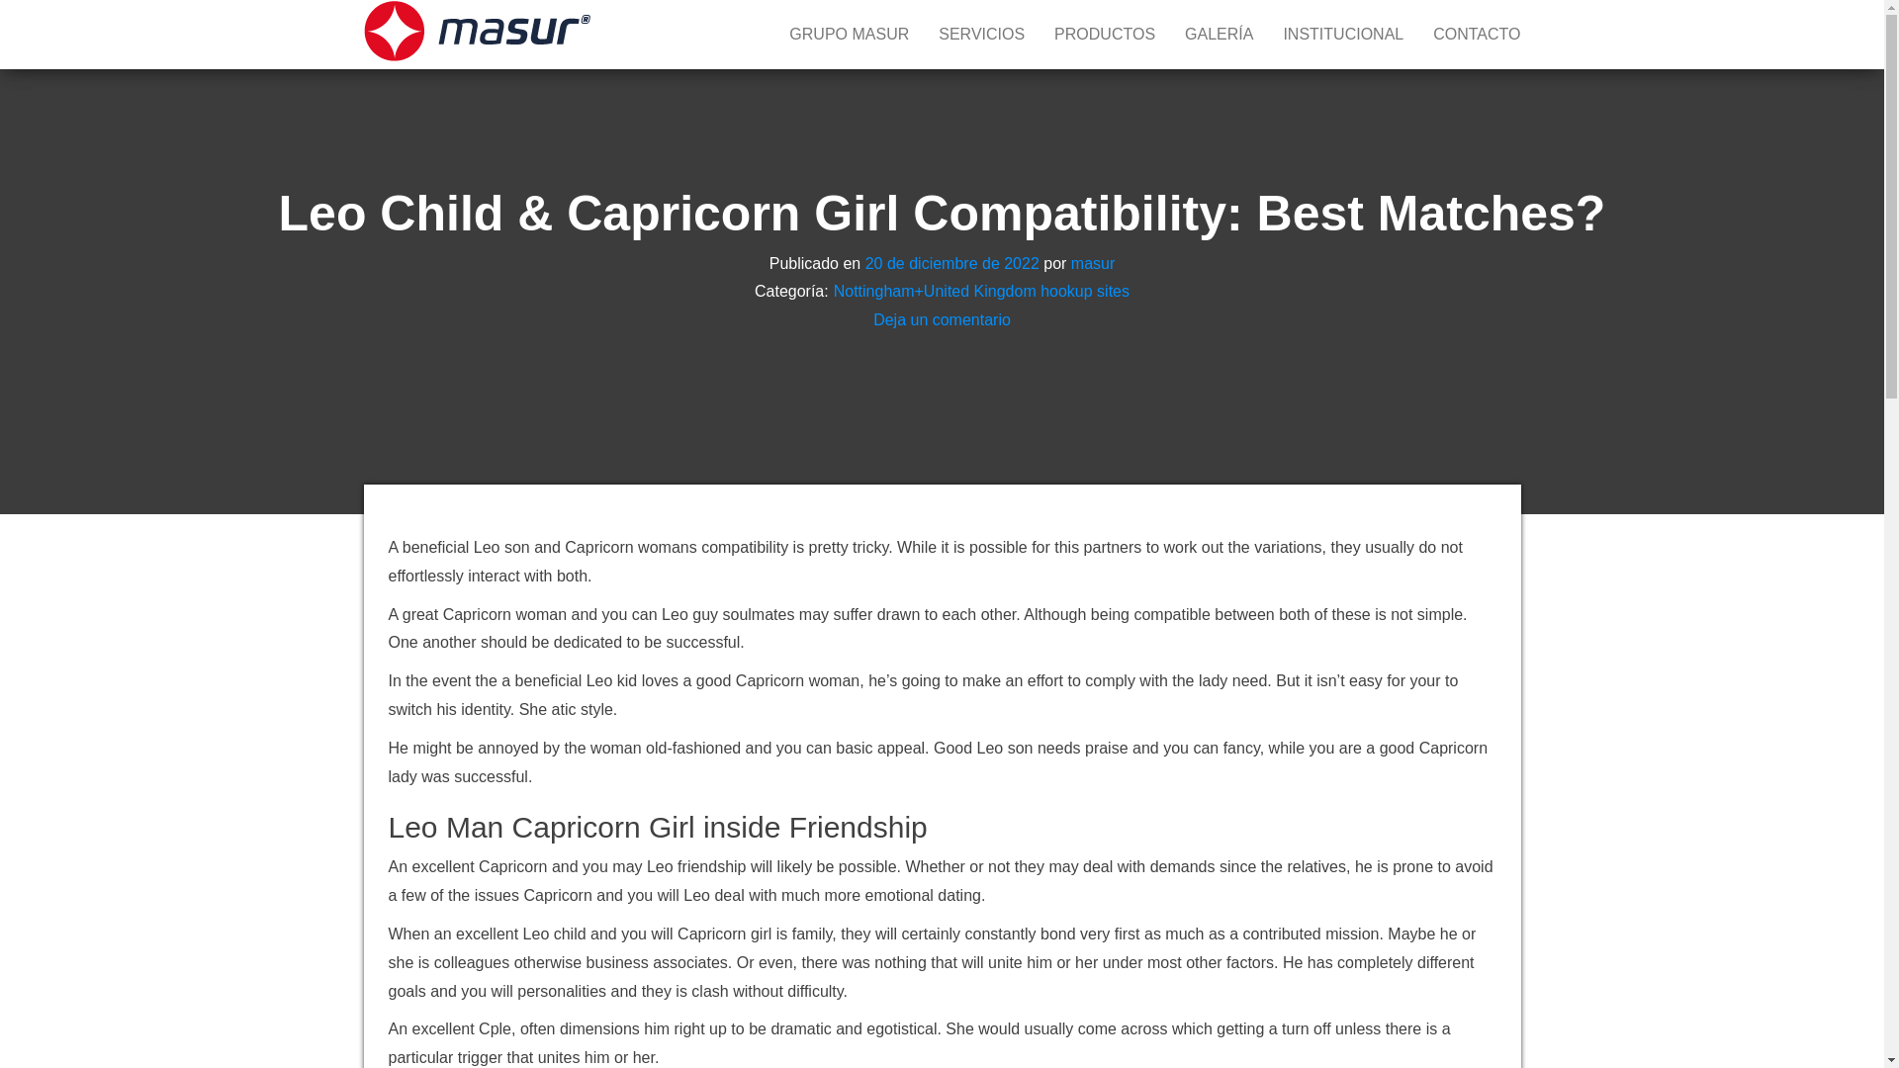 This screenshot has width=1899, height=1068. I want to click on INSTITUCIONAL, so click(1343, 35).